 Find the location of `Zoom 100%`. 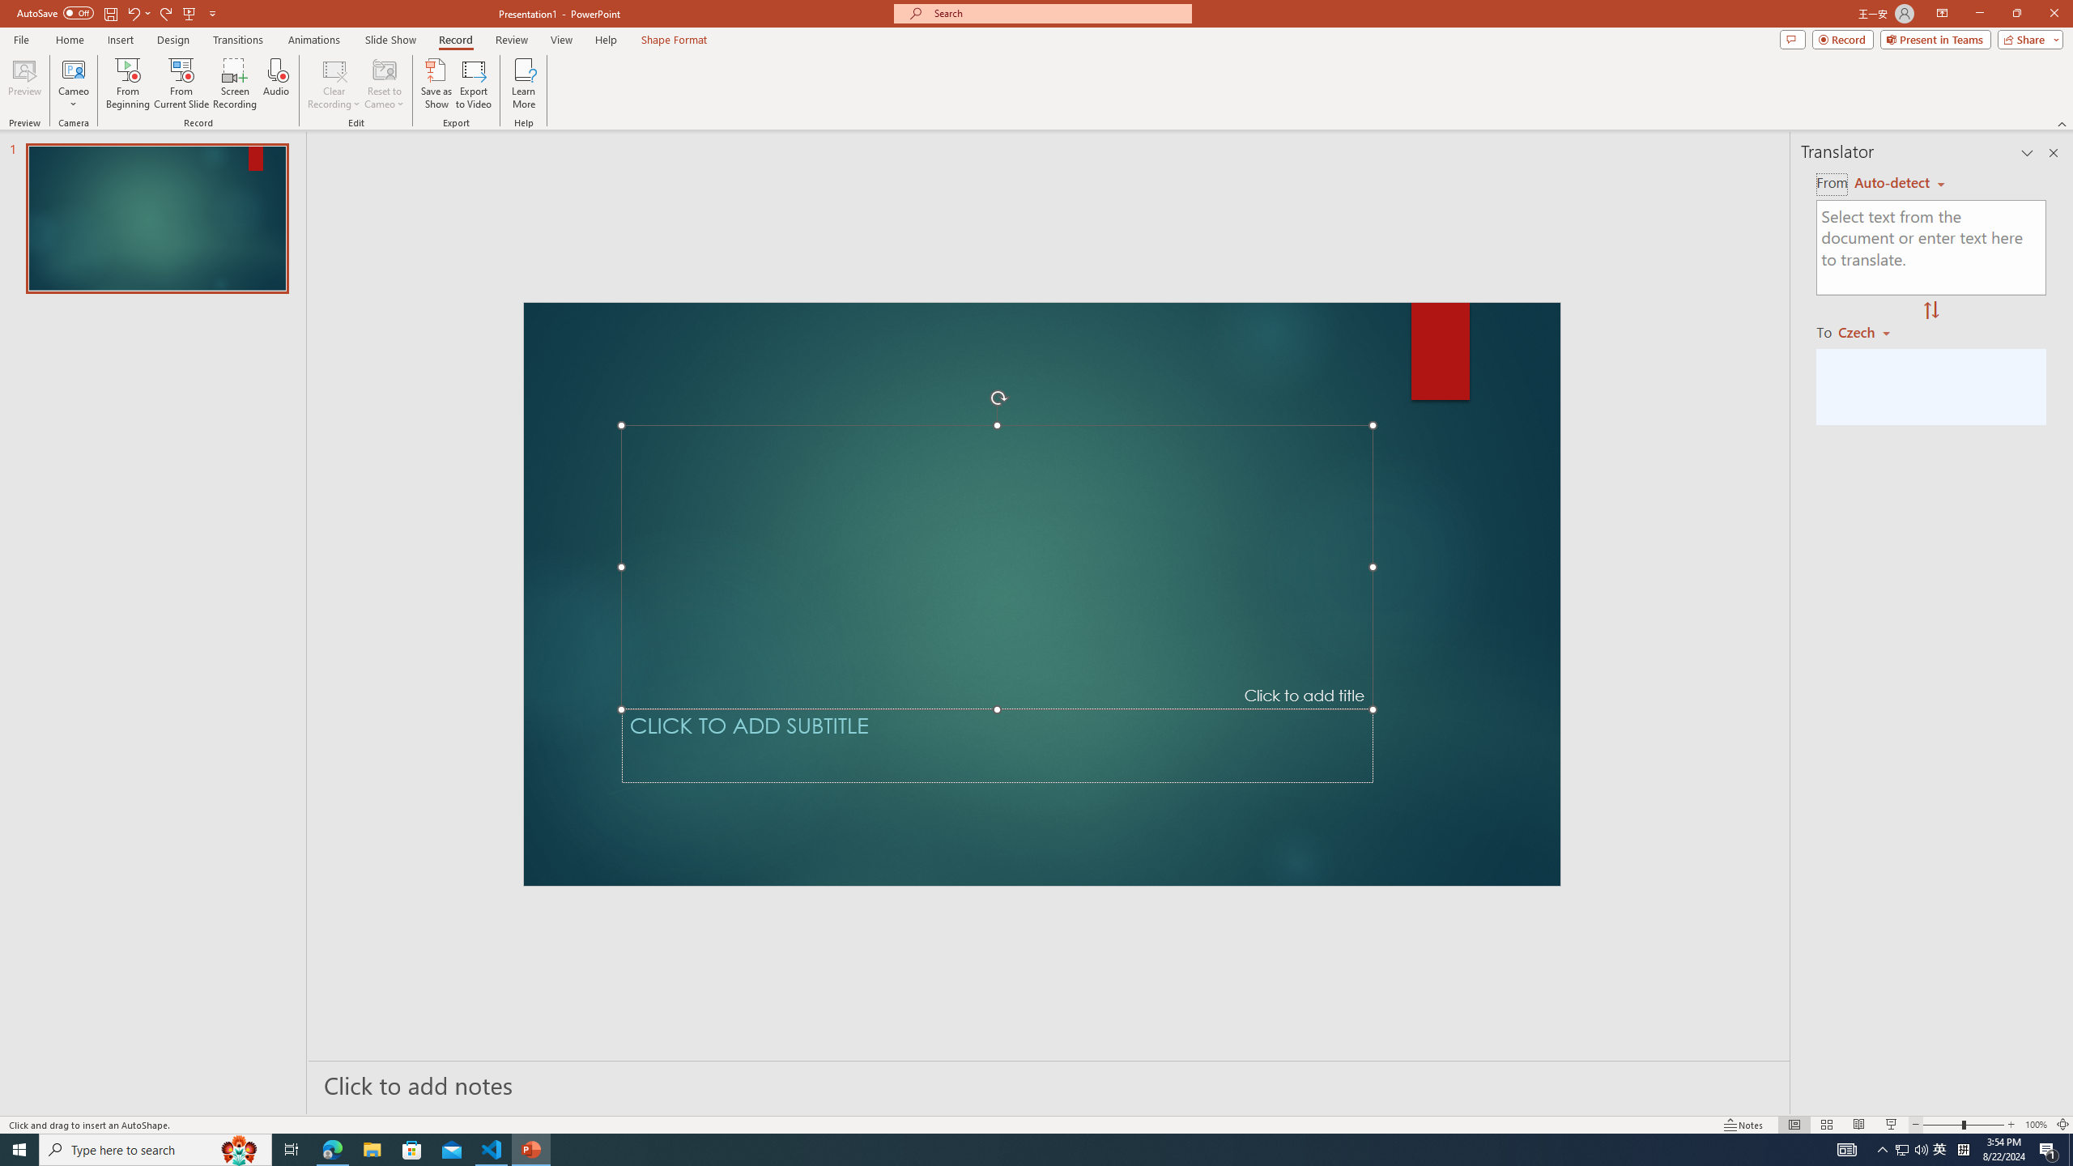

Zoom 100% is located at coordinates (2036, 1125).